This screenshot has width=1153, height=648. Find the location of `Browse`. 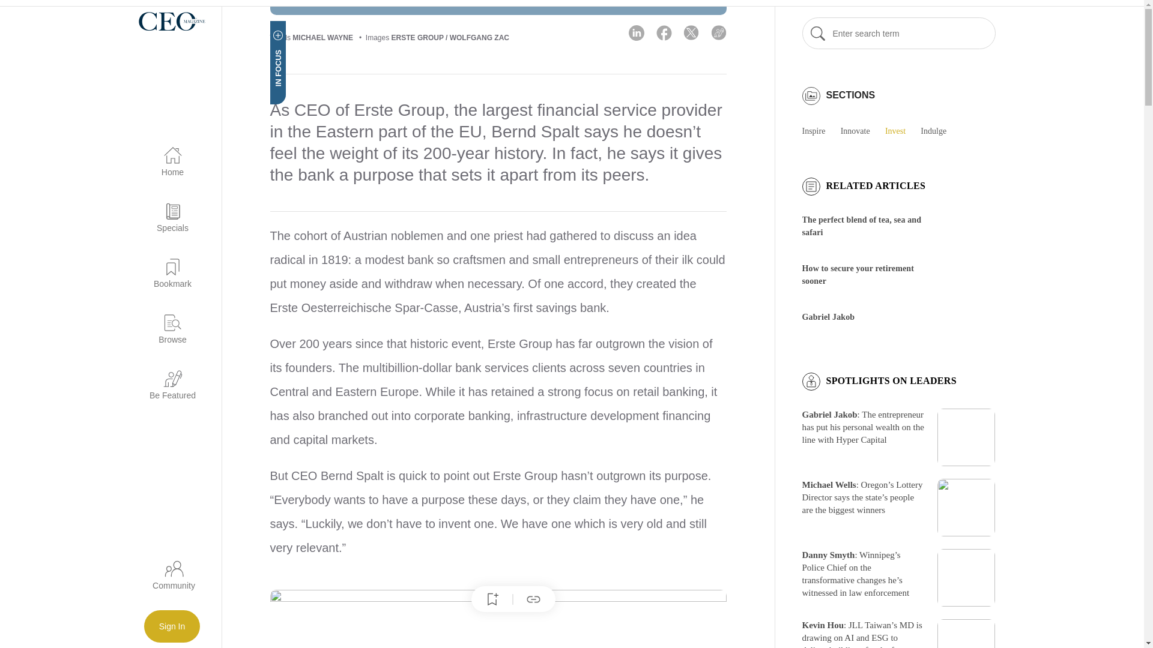

Browse is located at coordinates (166, 322).